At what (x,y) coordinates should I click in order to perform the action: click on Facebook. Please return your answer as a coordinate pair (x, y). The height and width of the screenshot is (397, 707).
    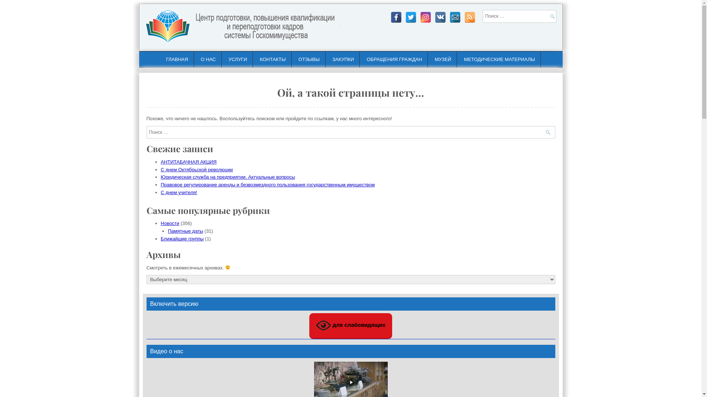
    Looking at the image, I should click on (396, 17).